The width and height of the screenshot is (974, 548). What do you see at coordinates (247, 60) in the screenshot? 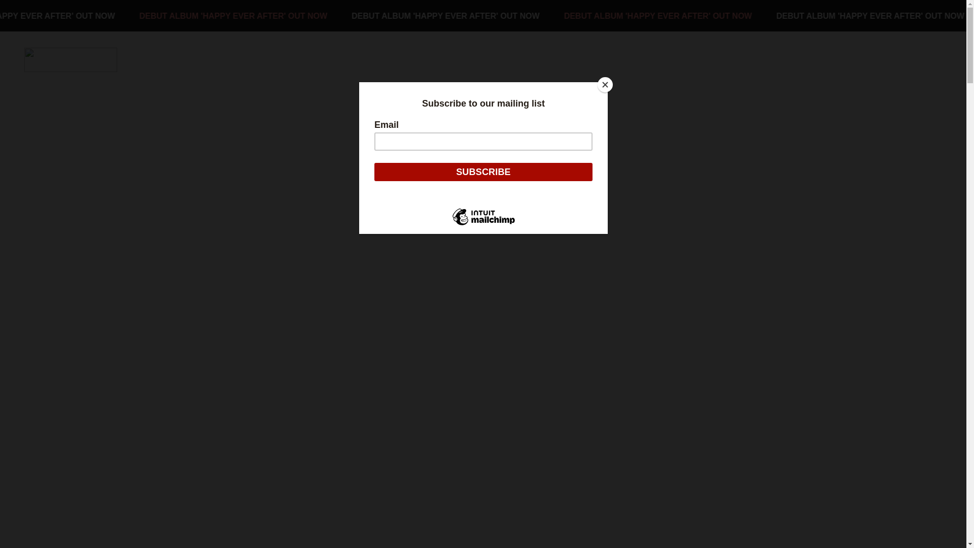
I see `MERCH` at bounding box center [247, 60].